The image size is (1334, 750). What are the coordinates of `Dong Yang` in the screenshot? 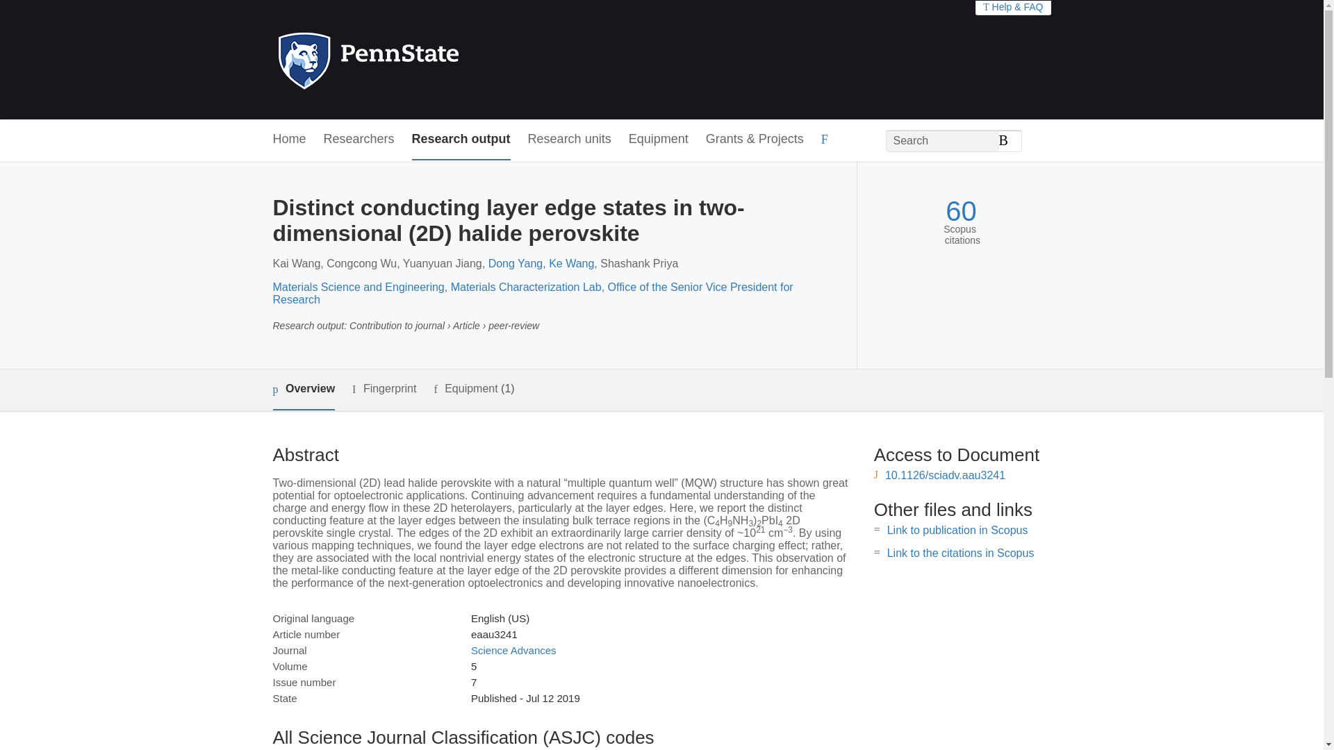 It's located at (516, 263).